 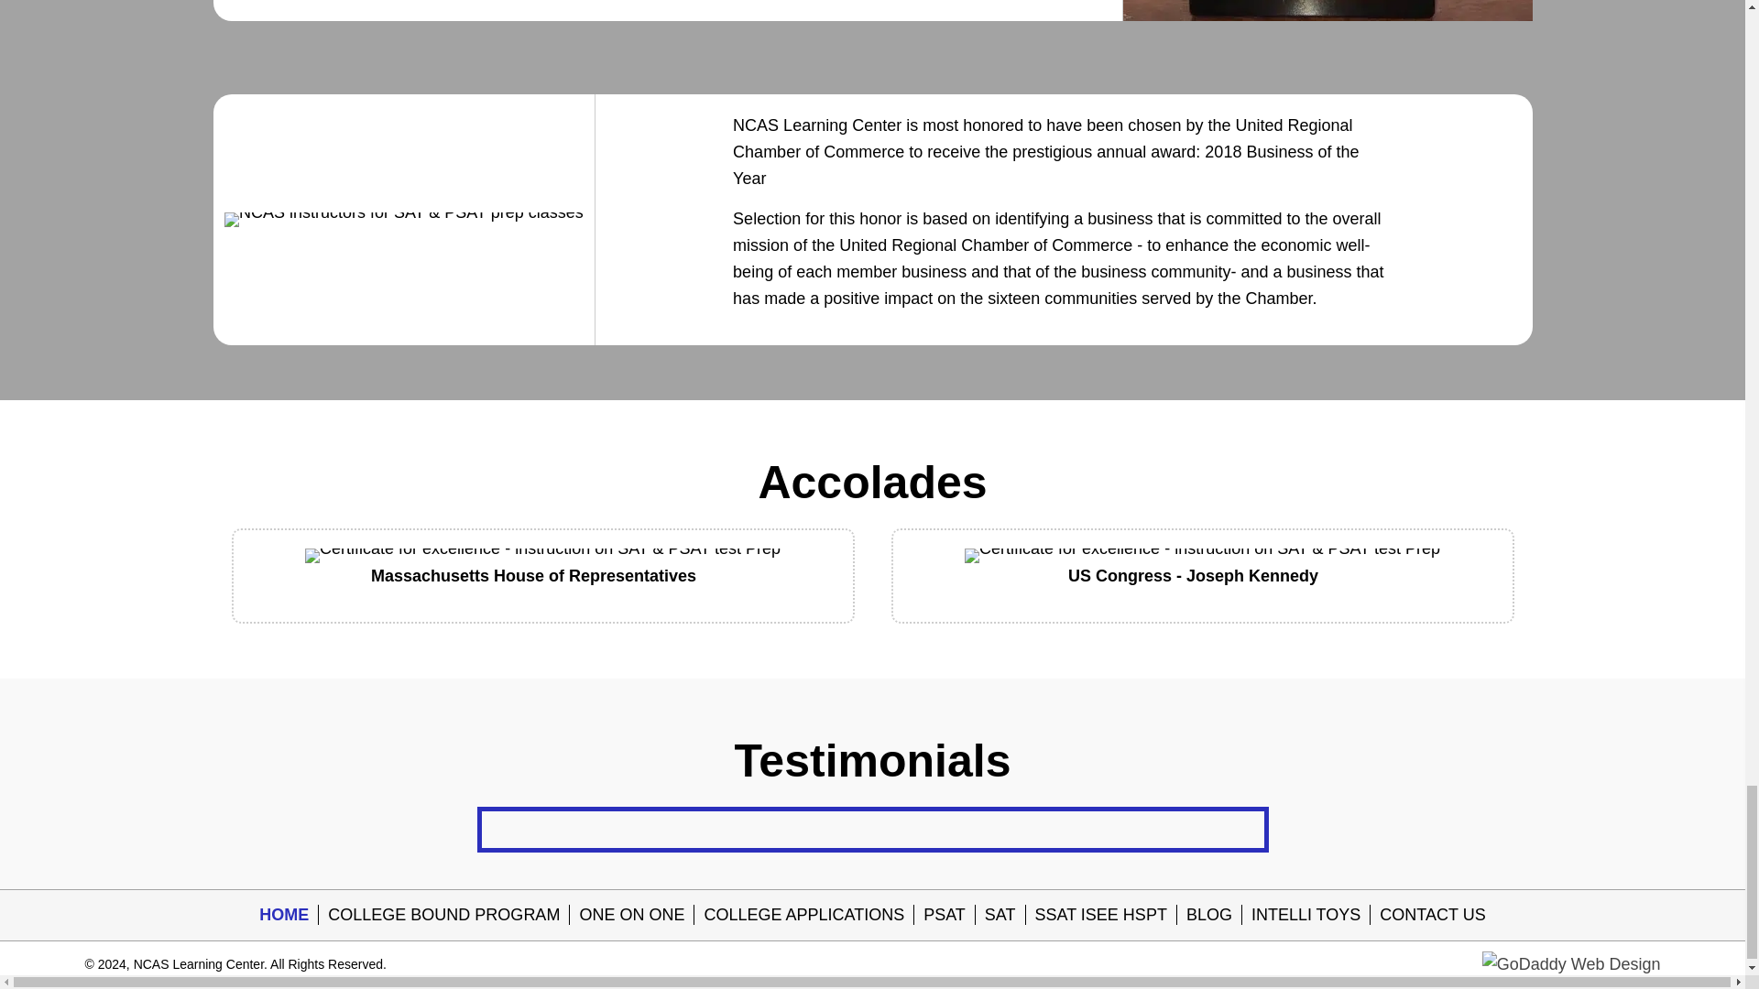 I want to click on NCAS LEARNING CENTER, so click(x=1202, y=555).